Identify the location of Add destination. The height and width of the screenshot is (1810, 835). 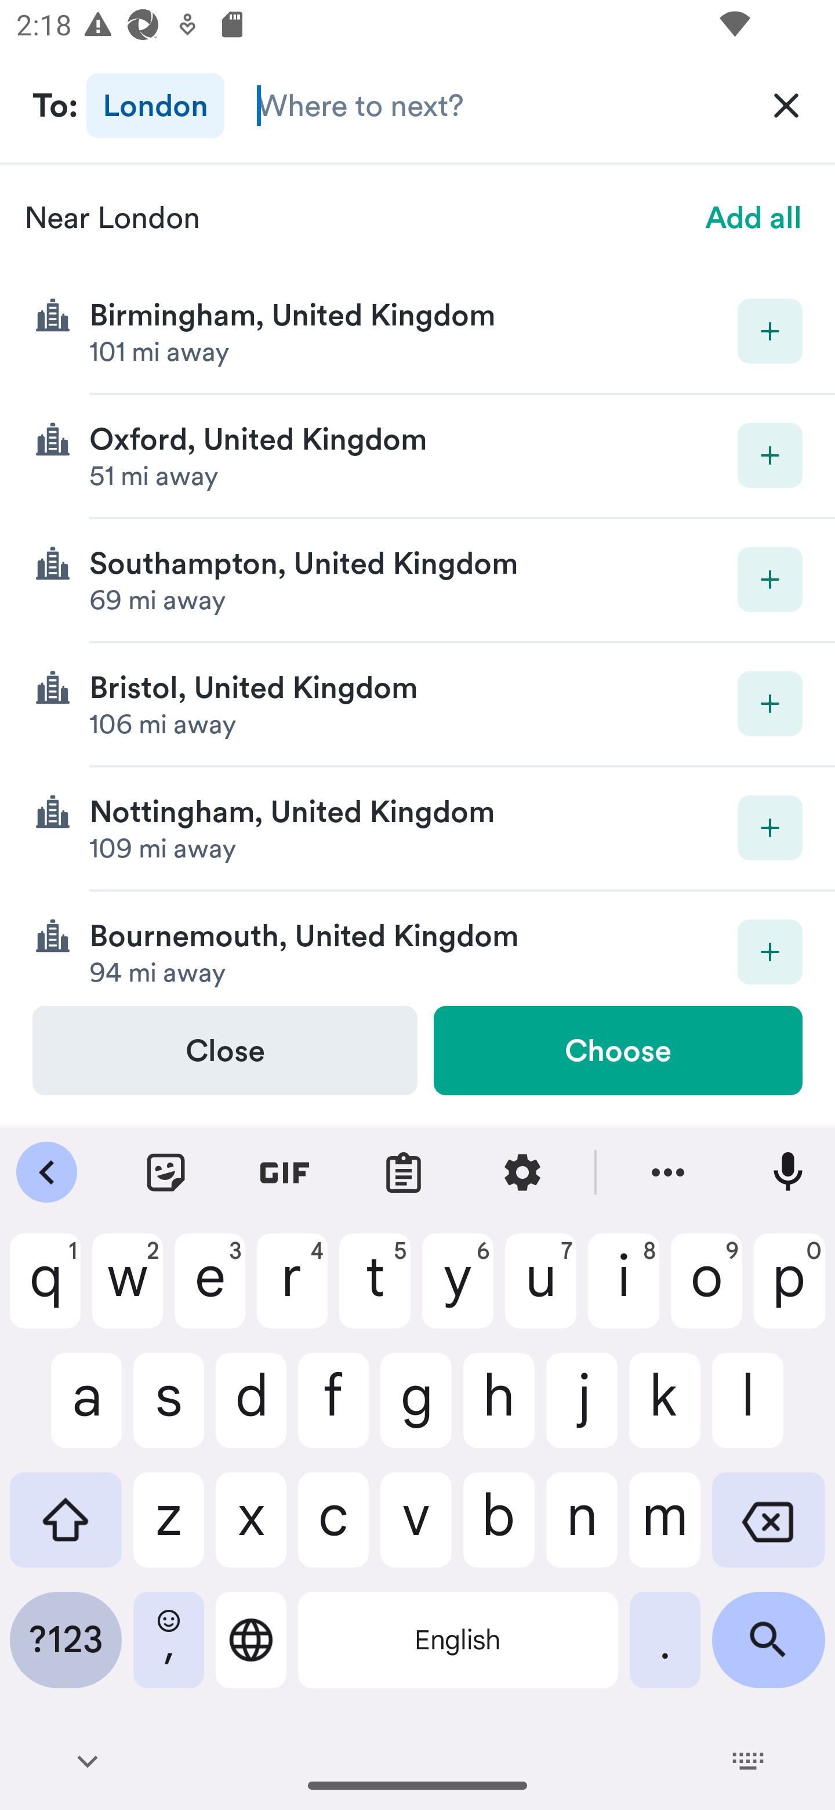
(770, 704).